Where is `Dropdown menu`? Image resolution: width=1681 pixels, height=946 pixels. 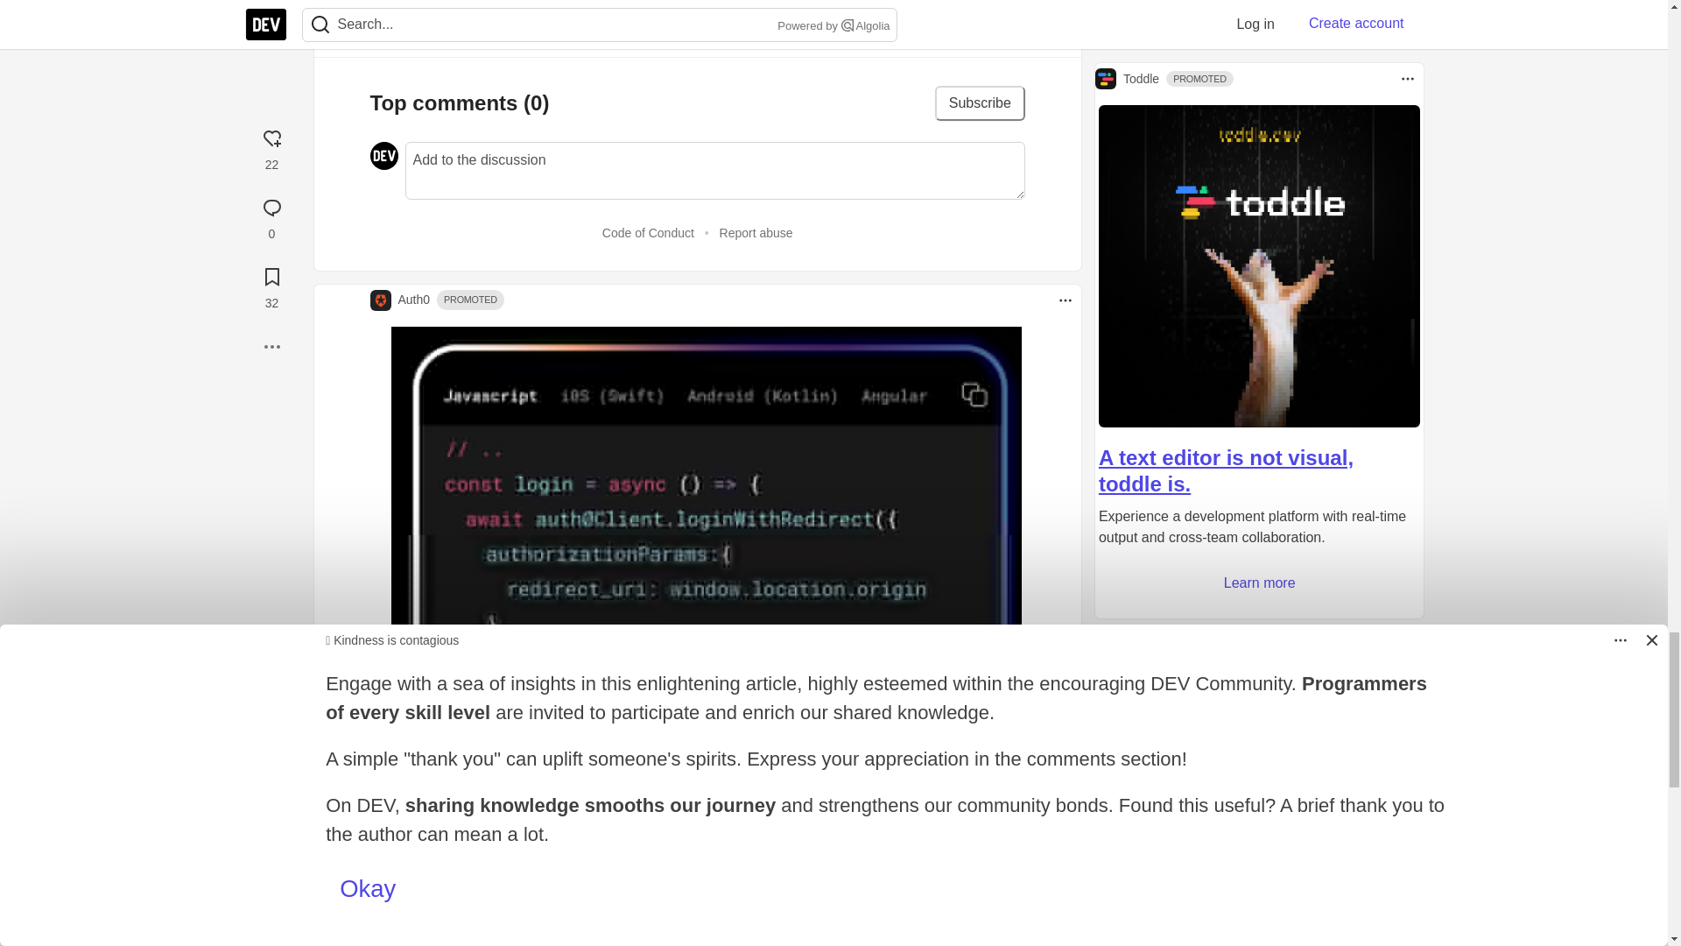 Dropdown menu is located at coordinates (1065, 300).